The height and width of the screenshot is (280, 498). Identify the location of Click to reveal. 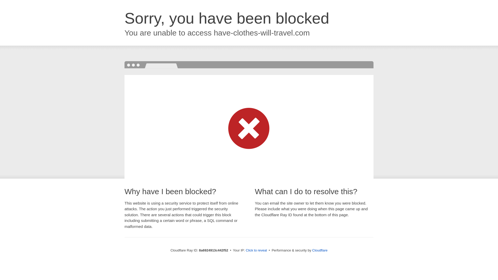
(256, 250).